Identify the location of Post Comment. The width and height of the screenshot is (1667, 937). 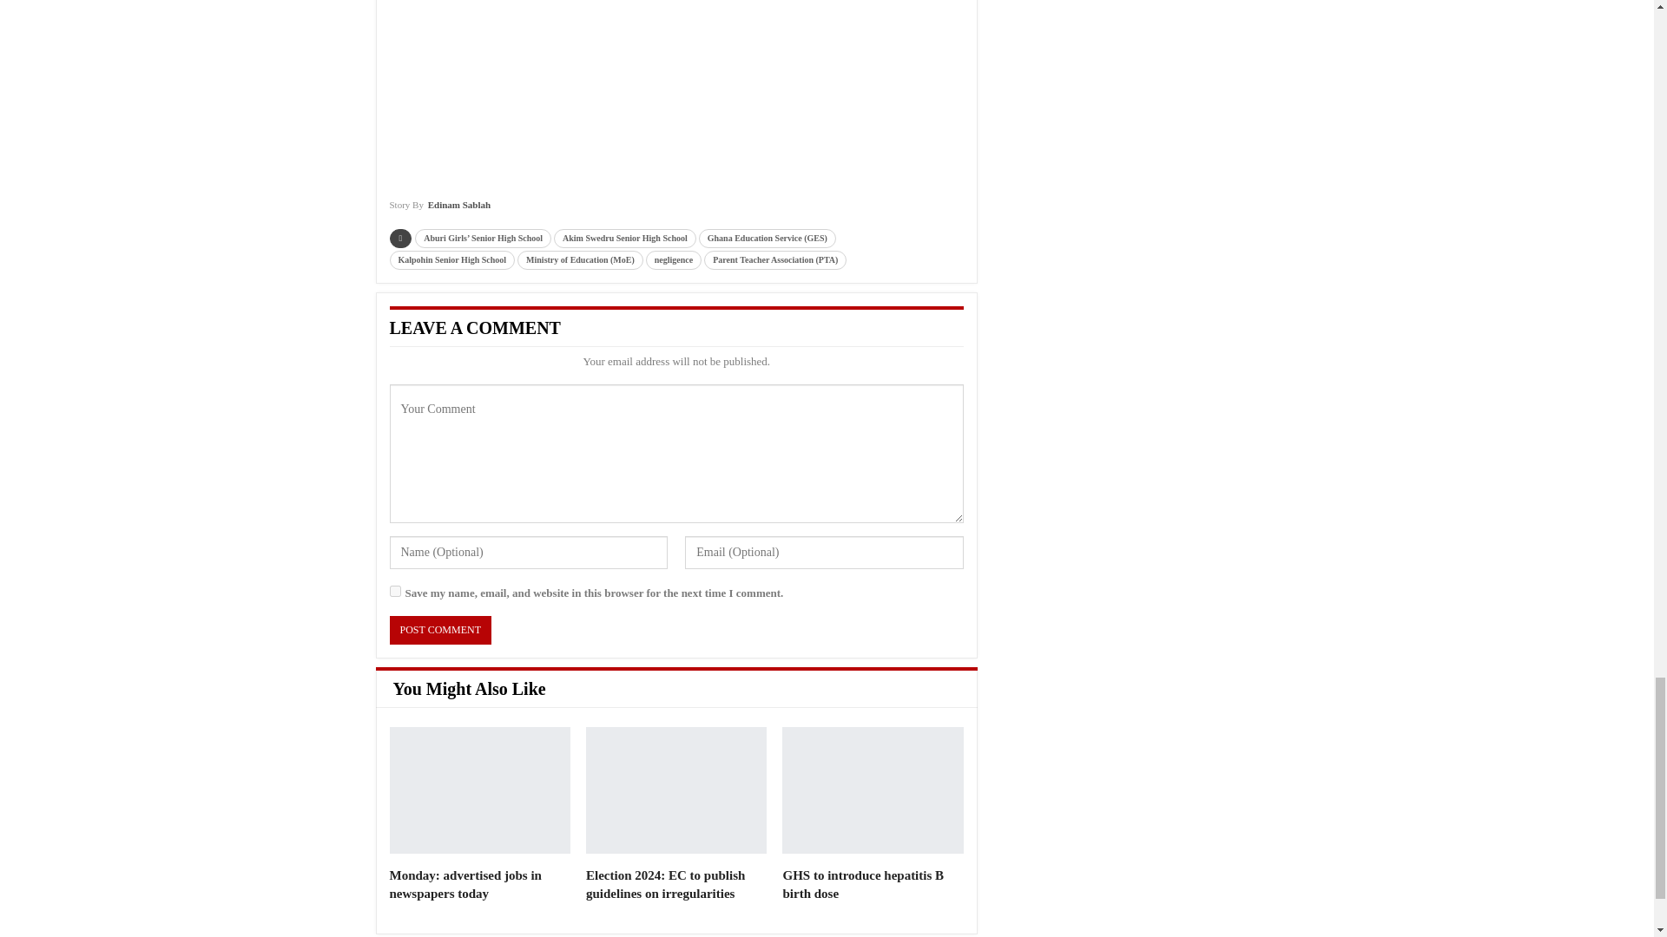
(439, 630).